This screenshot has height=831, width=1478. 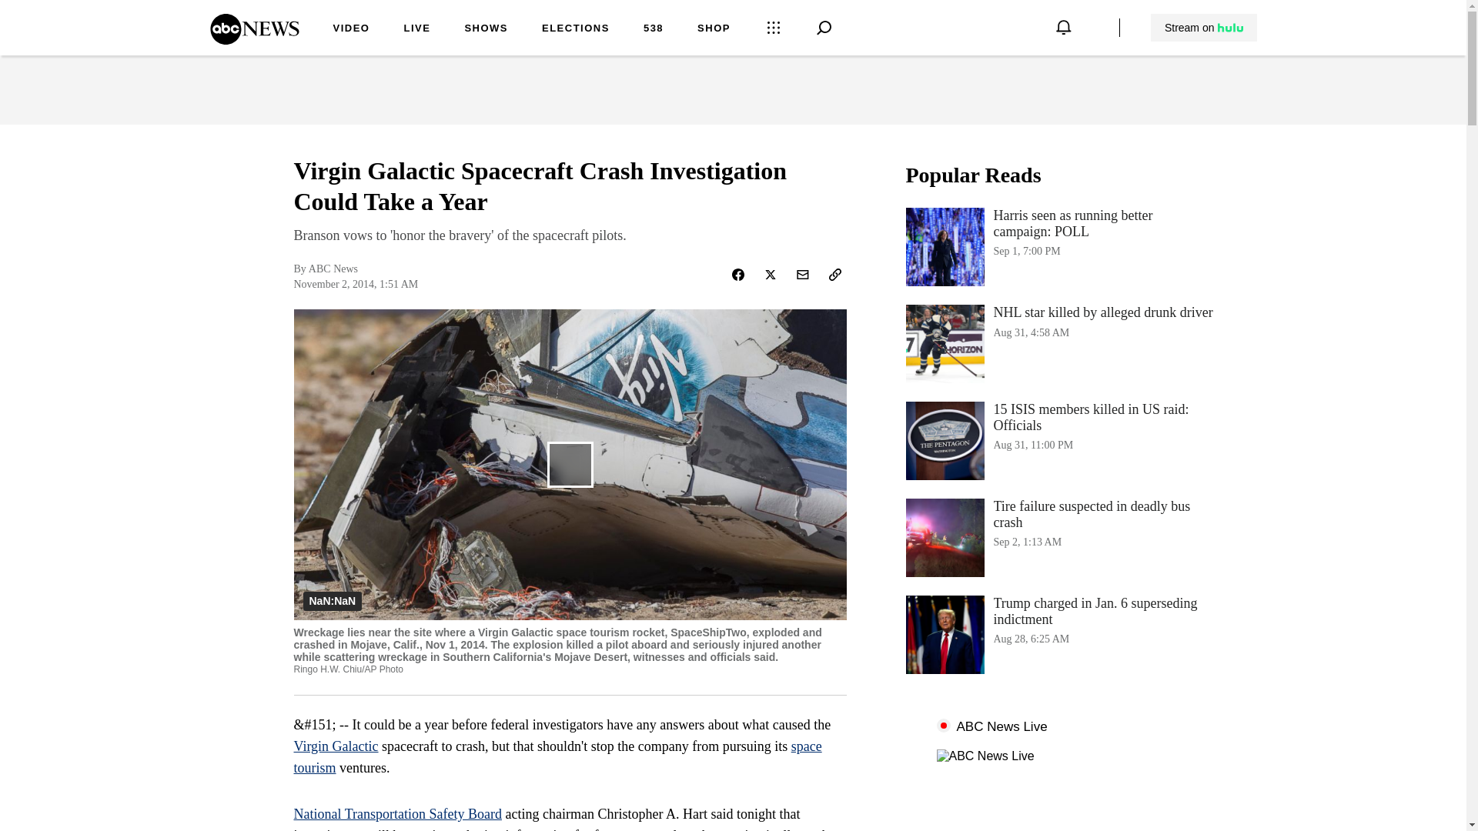 I want to click on Stream on, so click(x=1203, y=28).